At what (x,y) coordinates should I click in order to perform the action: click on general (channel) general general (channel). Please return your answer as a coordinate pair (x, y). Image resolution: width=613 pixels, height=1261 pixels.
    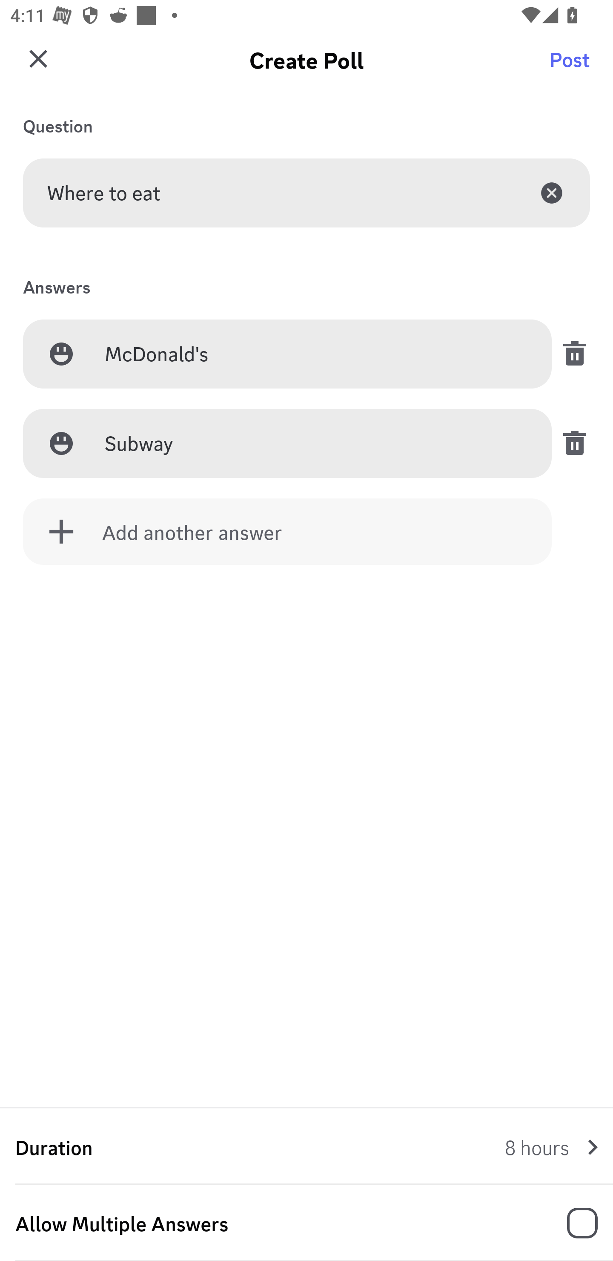
    Looking at the image, I should click on (312, 66).